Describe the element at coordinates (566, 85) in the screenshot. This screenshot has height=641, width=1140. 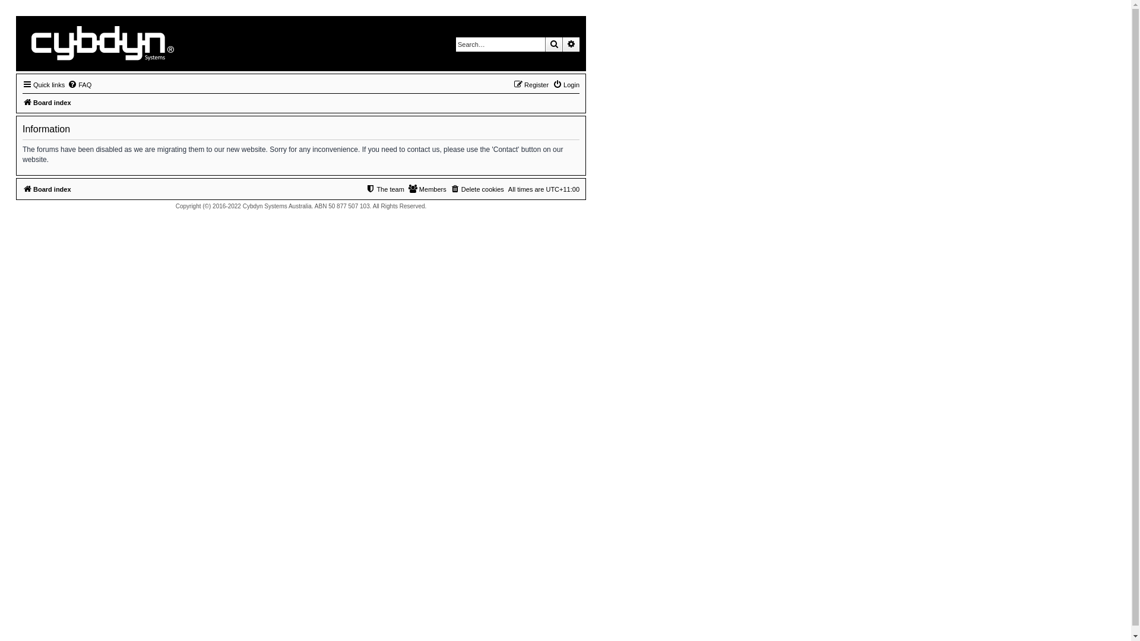
I see `Login` at that location.